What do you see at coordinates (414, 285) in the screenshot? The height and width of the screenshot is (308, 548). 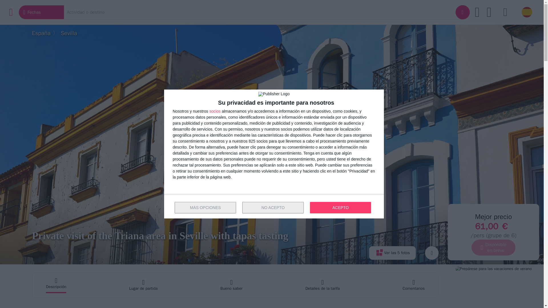 I see `Comentarios` at bounding box center [414, 285].